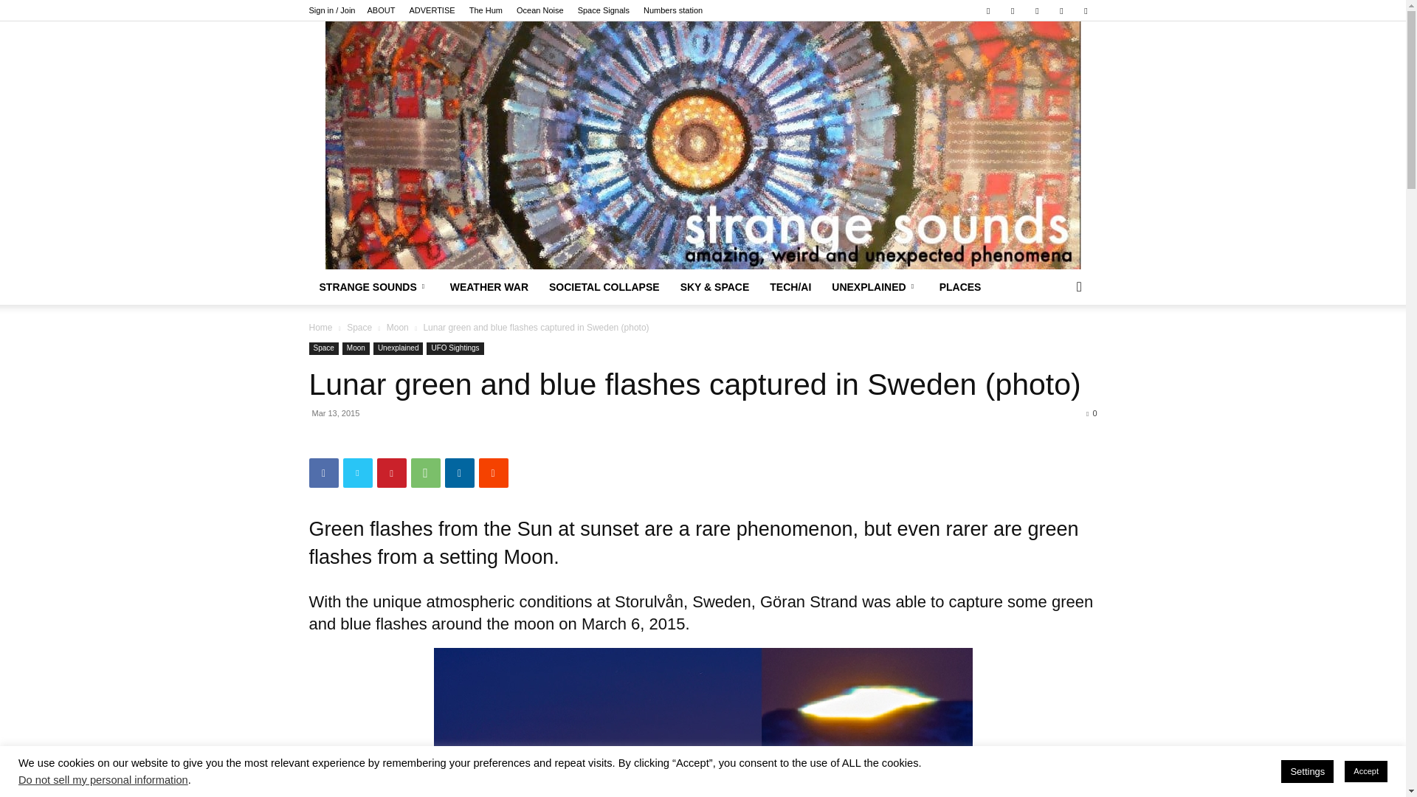  What do you see at coordinates (381, 10) in the screenshot?
I see `About Strange Sounds` at bounding box center [381, 10].